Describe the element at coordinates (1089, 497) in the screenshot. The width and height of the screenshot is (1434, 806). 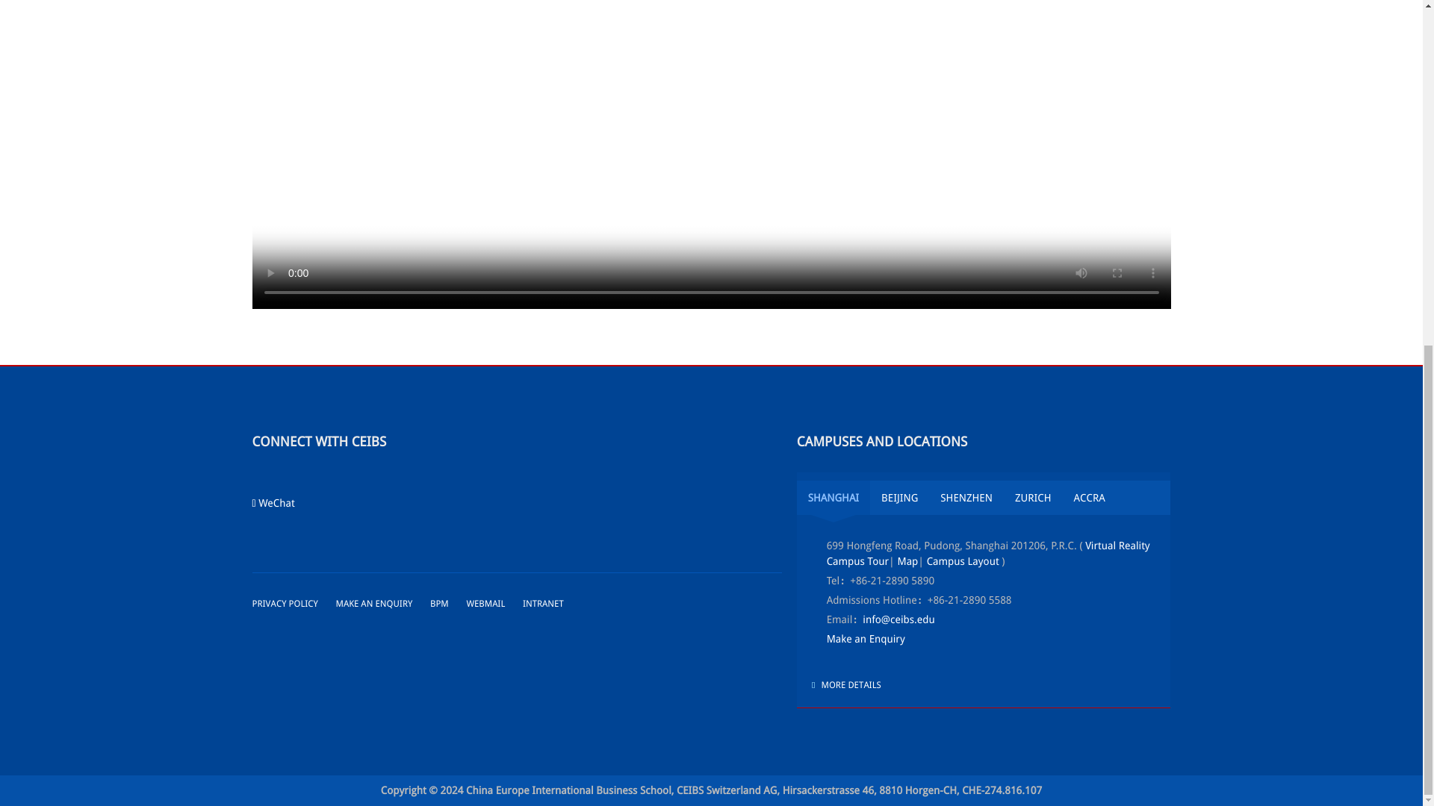
I see `ACCRA` at that location.